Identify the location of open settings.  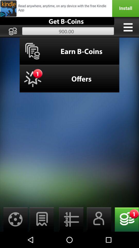
(14, 220).